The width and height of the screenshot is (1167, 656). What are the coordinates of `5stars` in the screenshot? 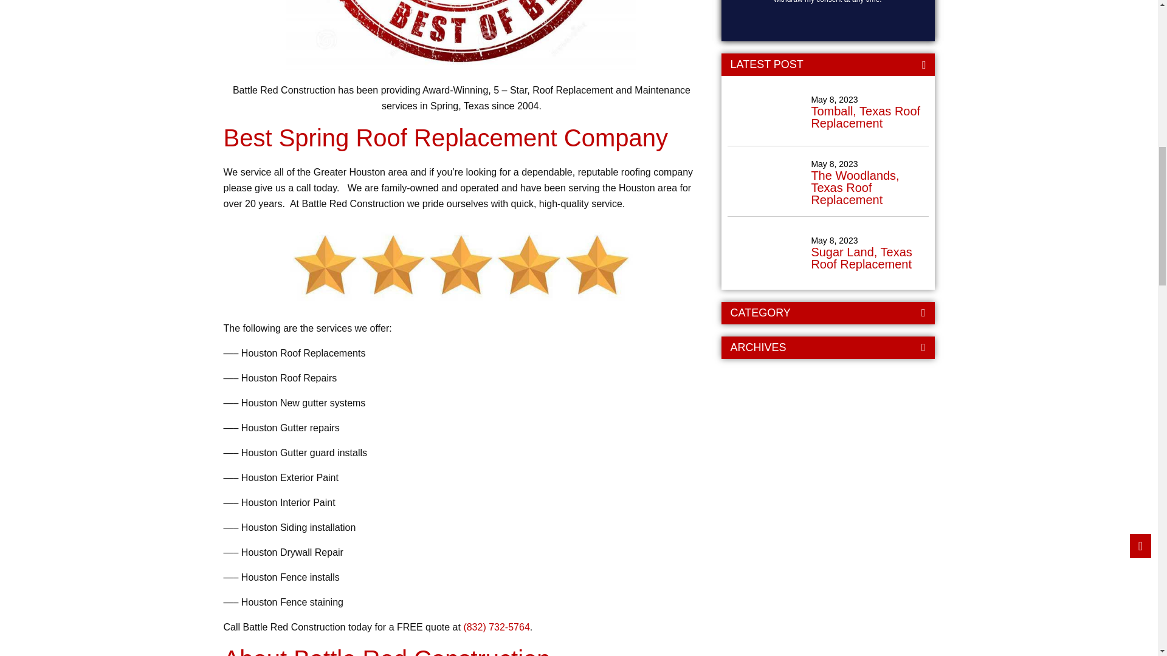 It's located at (461, 271).